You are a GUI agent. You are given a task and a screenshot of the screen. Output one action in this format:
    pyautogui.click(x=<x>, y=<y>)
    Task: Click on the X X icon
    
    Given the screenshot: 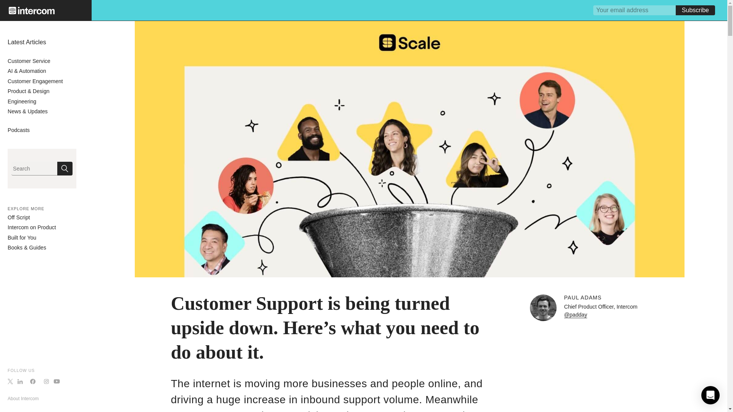 What is the action you would take?
    pyautogui.click(x=10, y=381)
    